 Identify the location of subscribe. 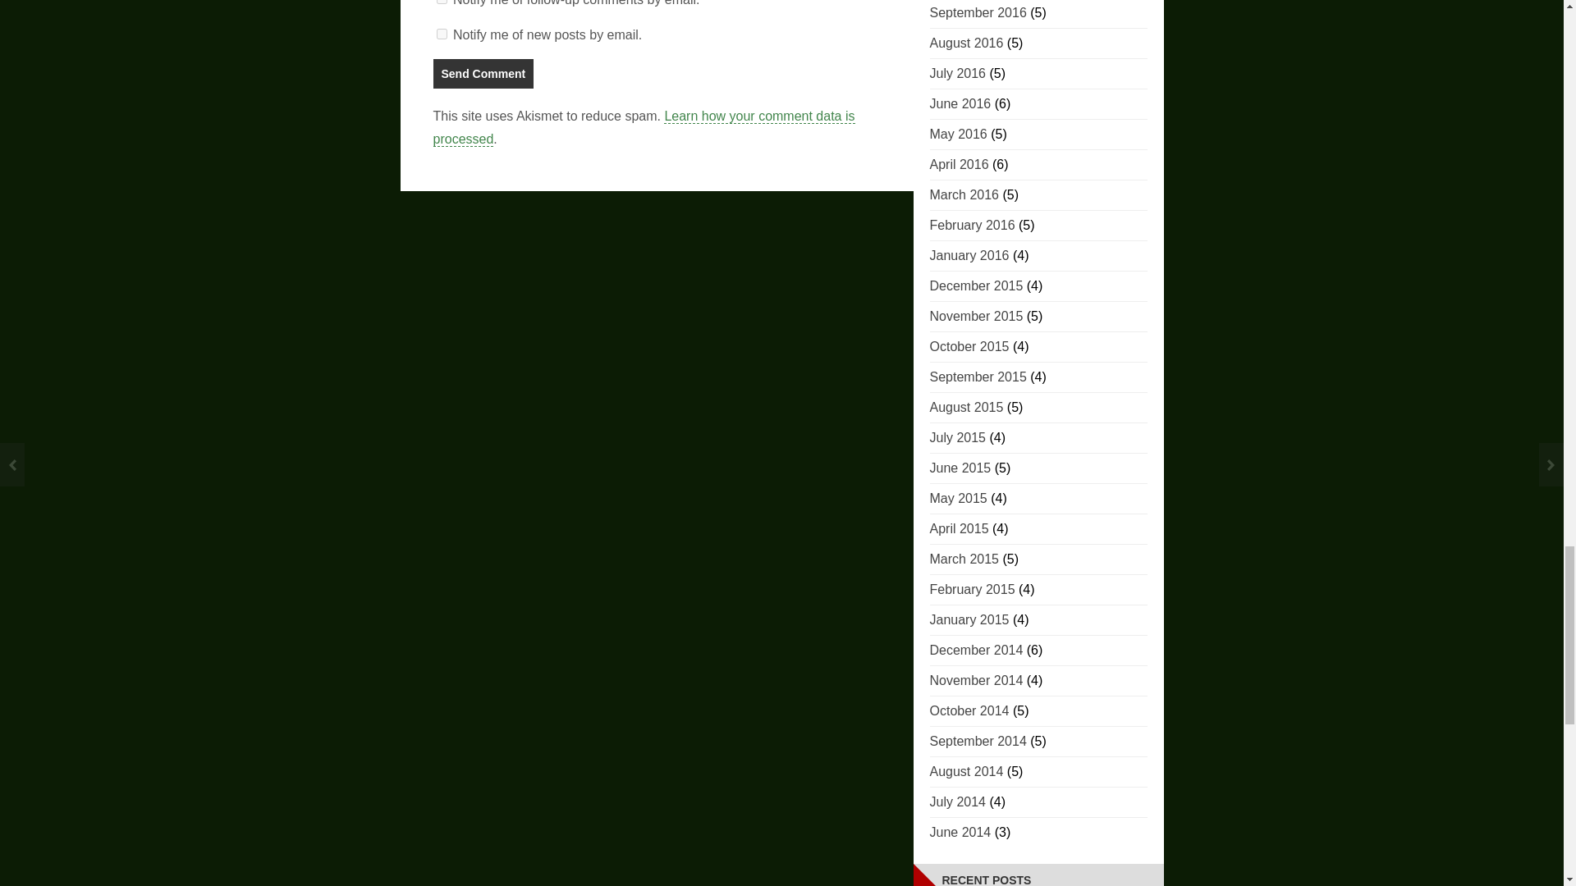
(442, 2).